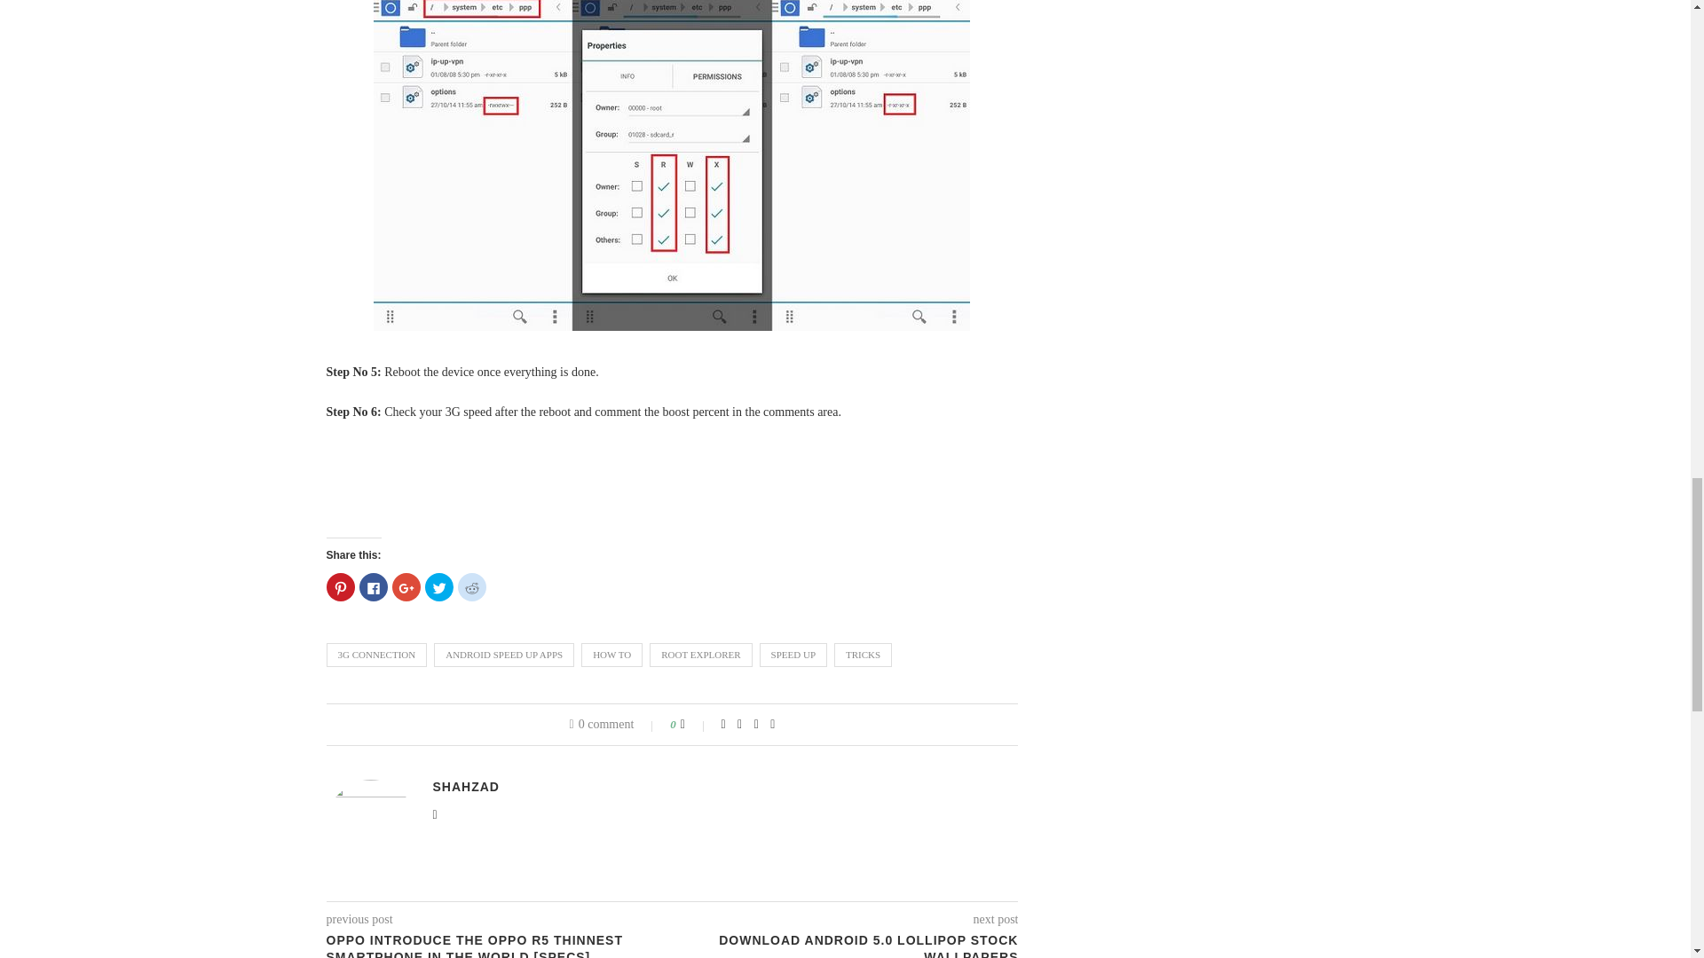  What do you see at coordinates (694, 724) in the screenshot?
I see `Like` at bounding box center [694, 724].